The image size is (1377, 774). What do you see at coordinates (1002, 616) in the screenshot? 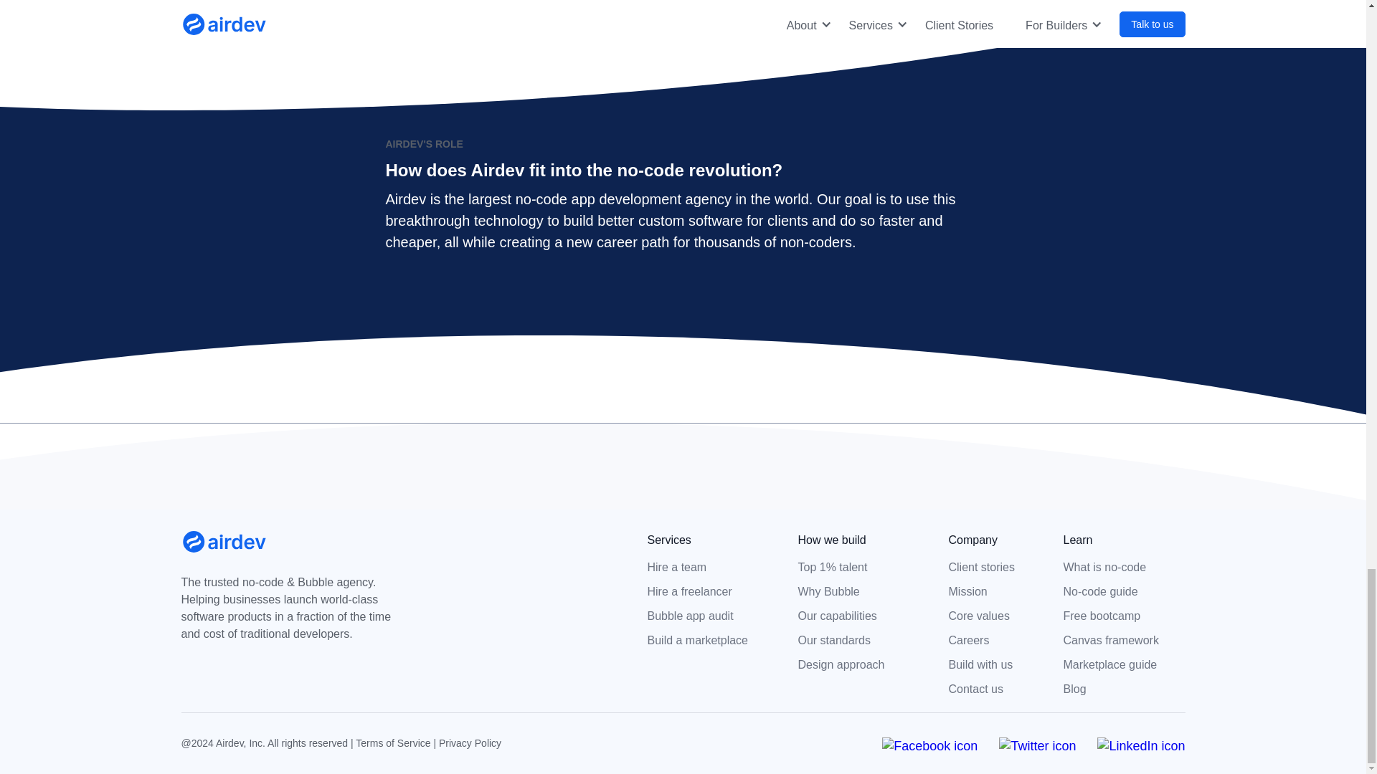
I see `Core values` at bounding box center [1002, 616].